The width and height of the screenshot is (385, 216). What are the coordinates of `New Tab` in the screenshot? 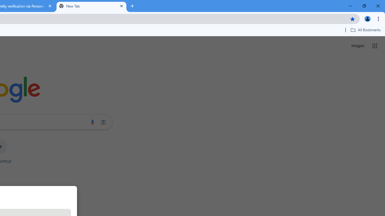 It's located at (91, 6).